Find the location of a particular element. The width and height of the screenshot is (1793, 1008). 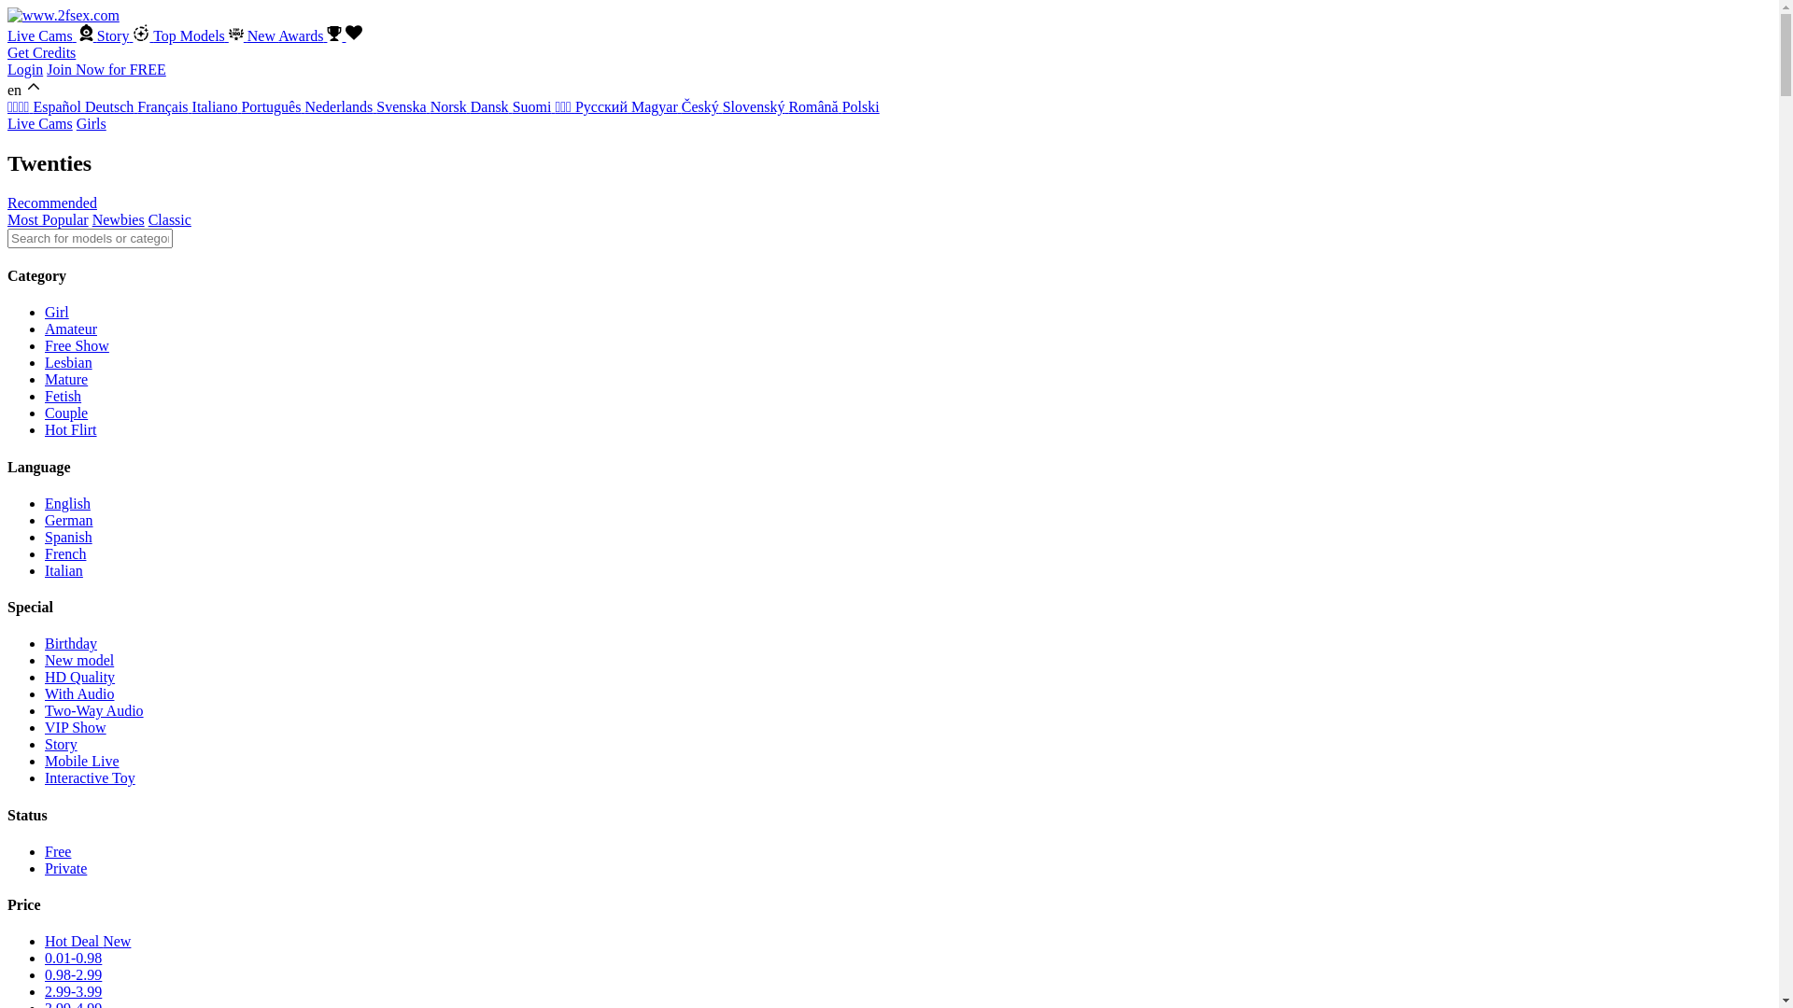

Magyar is located at coordinates (656, 106).